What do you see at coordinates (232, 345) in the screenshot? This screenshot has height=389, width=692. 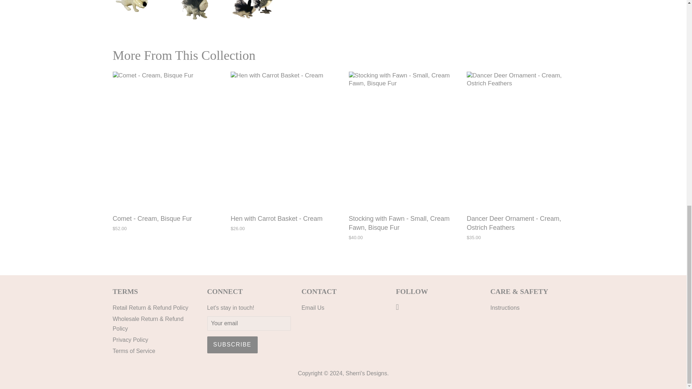 I see `Subscribe` at bounding box center [232, 345].